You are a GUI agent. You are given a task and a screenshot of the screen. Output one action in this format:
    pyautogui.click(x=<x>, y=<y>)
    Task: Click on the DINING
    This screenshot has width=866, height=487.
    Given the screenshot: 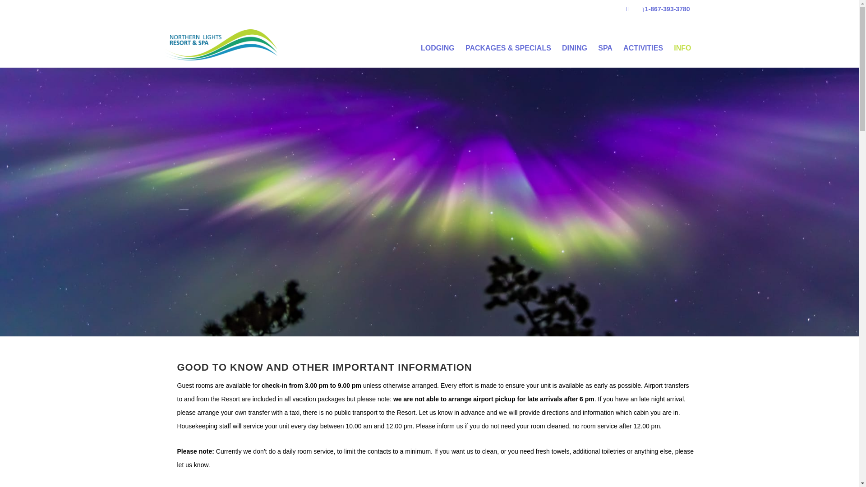 What is the action you would take?
    pyautogui.click(x=575, y=48)
    